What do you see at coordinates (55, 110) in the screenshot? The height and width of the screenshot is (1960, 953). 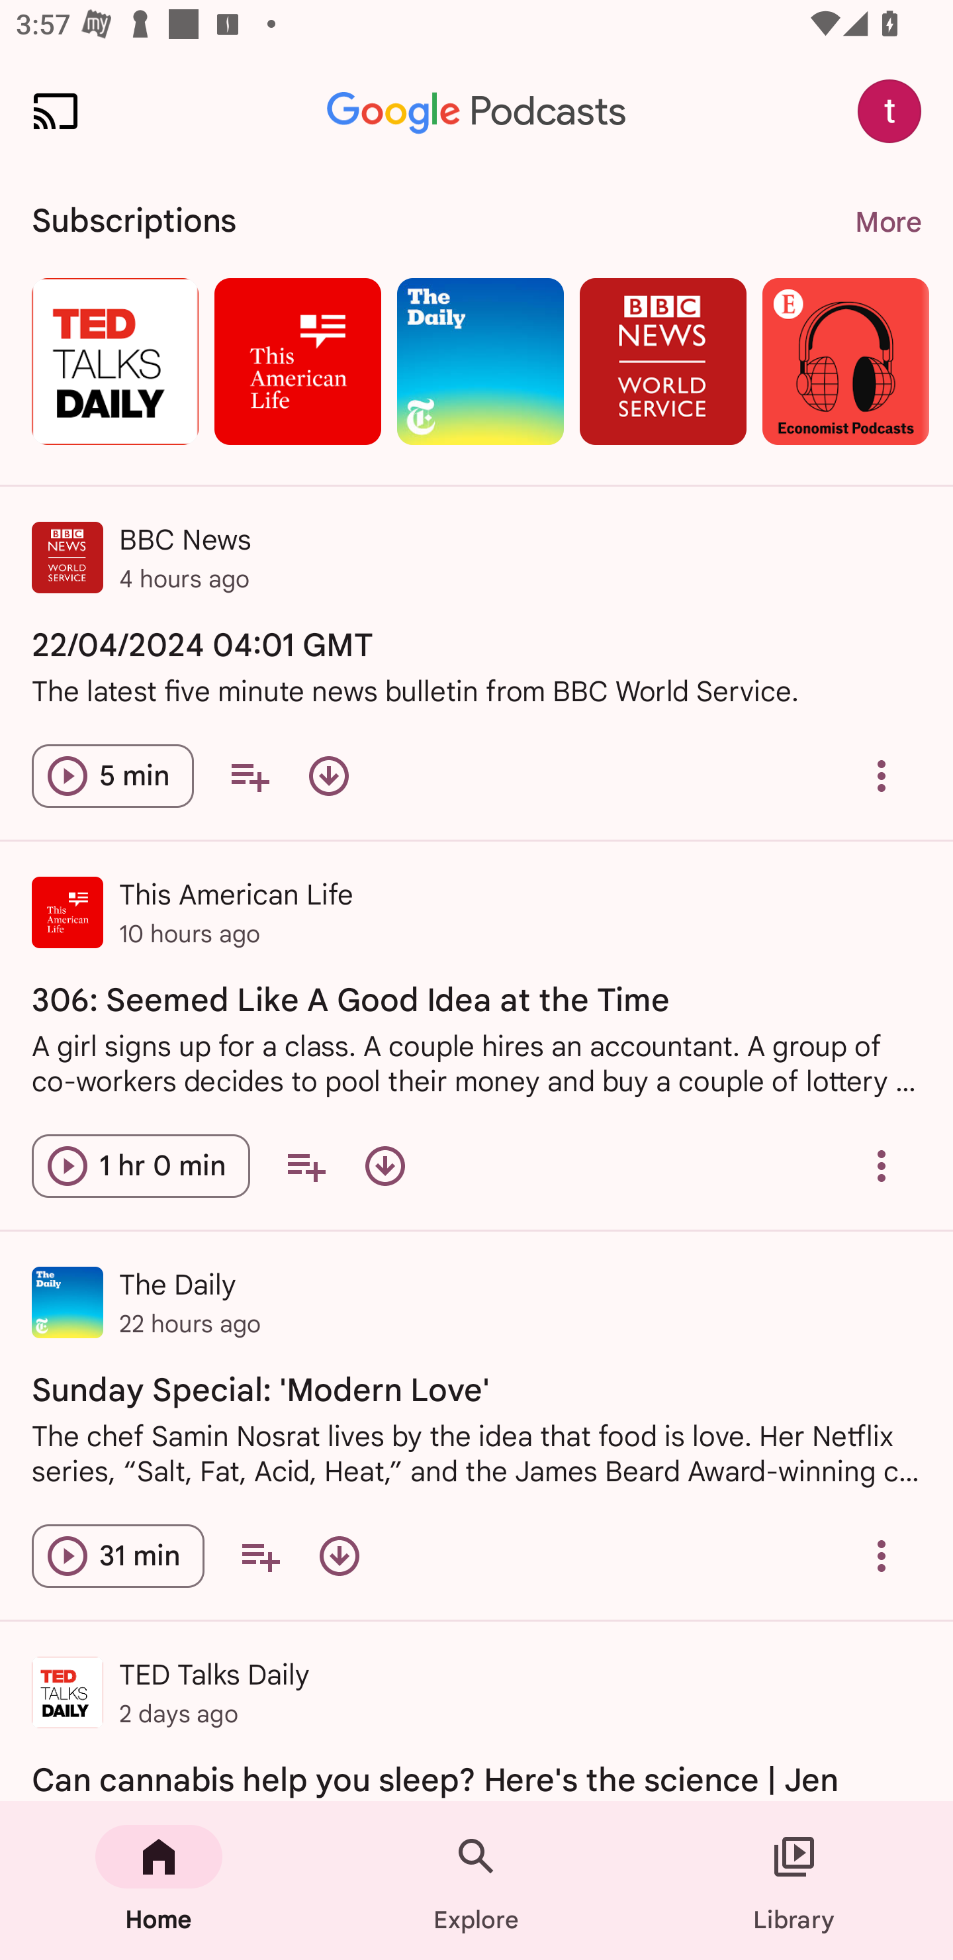 I see `Cast. Disconnected` at bounding box center [55, 110].